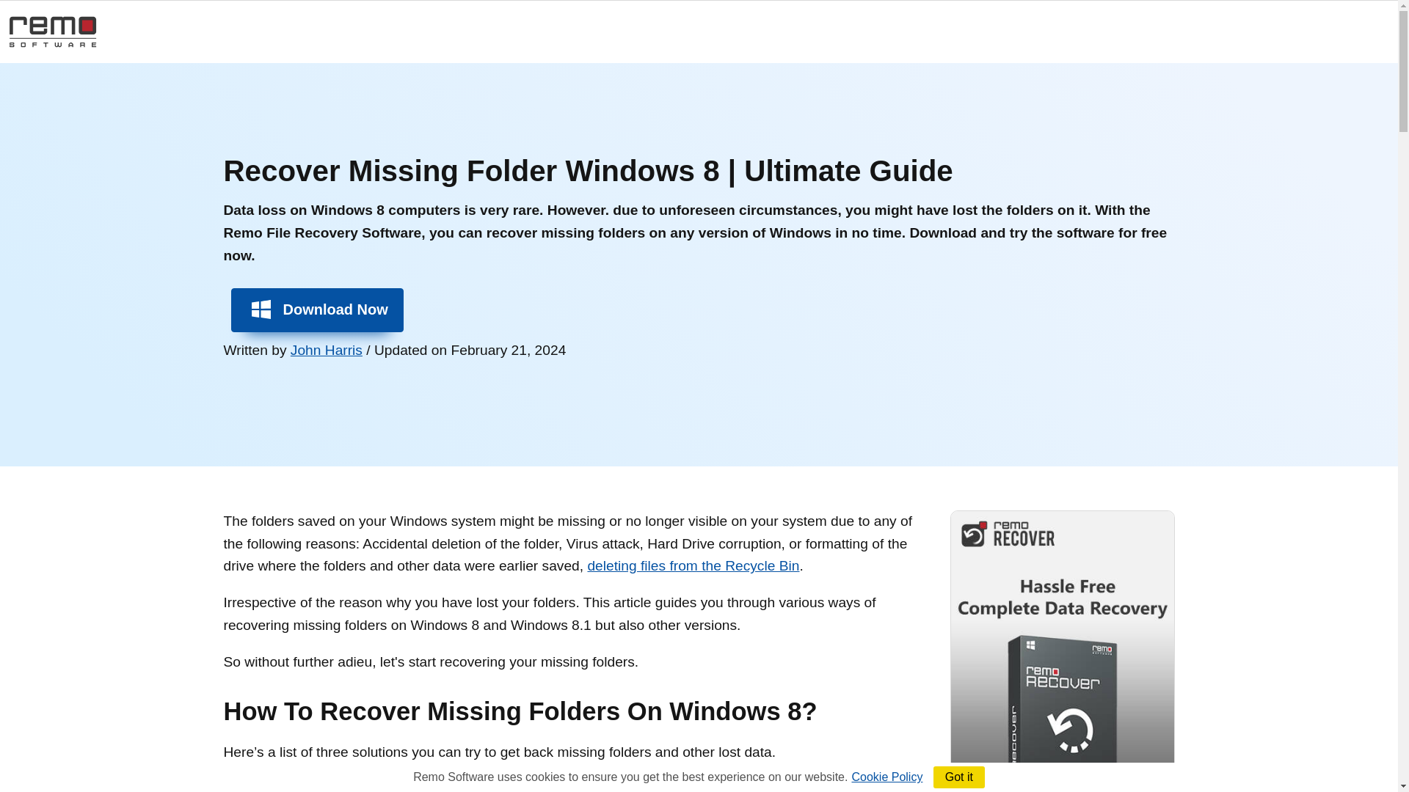 This screenshot has height=792, width=1409. I want to click on deleting files from the Recycle Bin, so click(693, 565).